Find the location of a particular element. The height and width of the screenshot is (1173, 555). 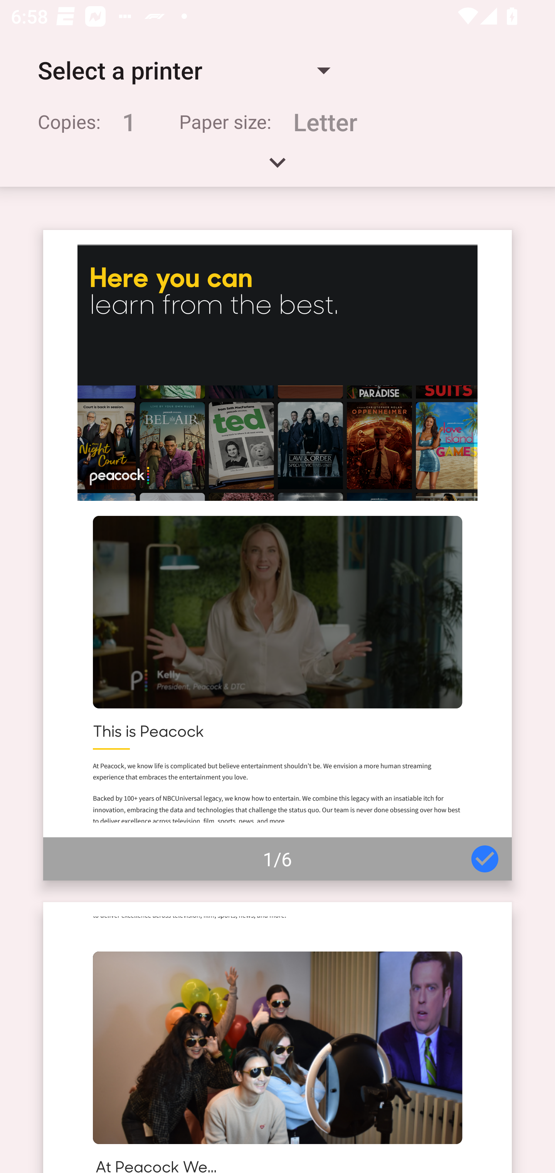

Page 2 of 6 is located at coordinates (277, 1037).